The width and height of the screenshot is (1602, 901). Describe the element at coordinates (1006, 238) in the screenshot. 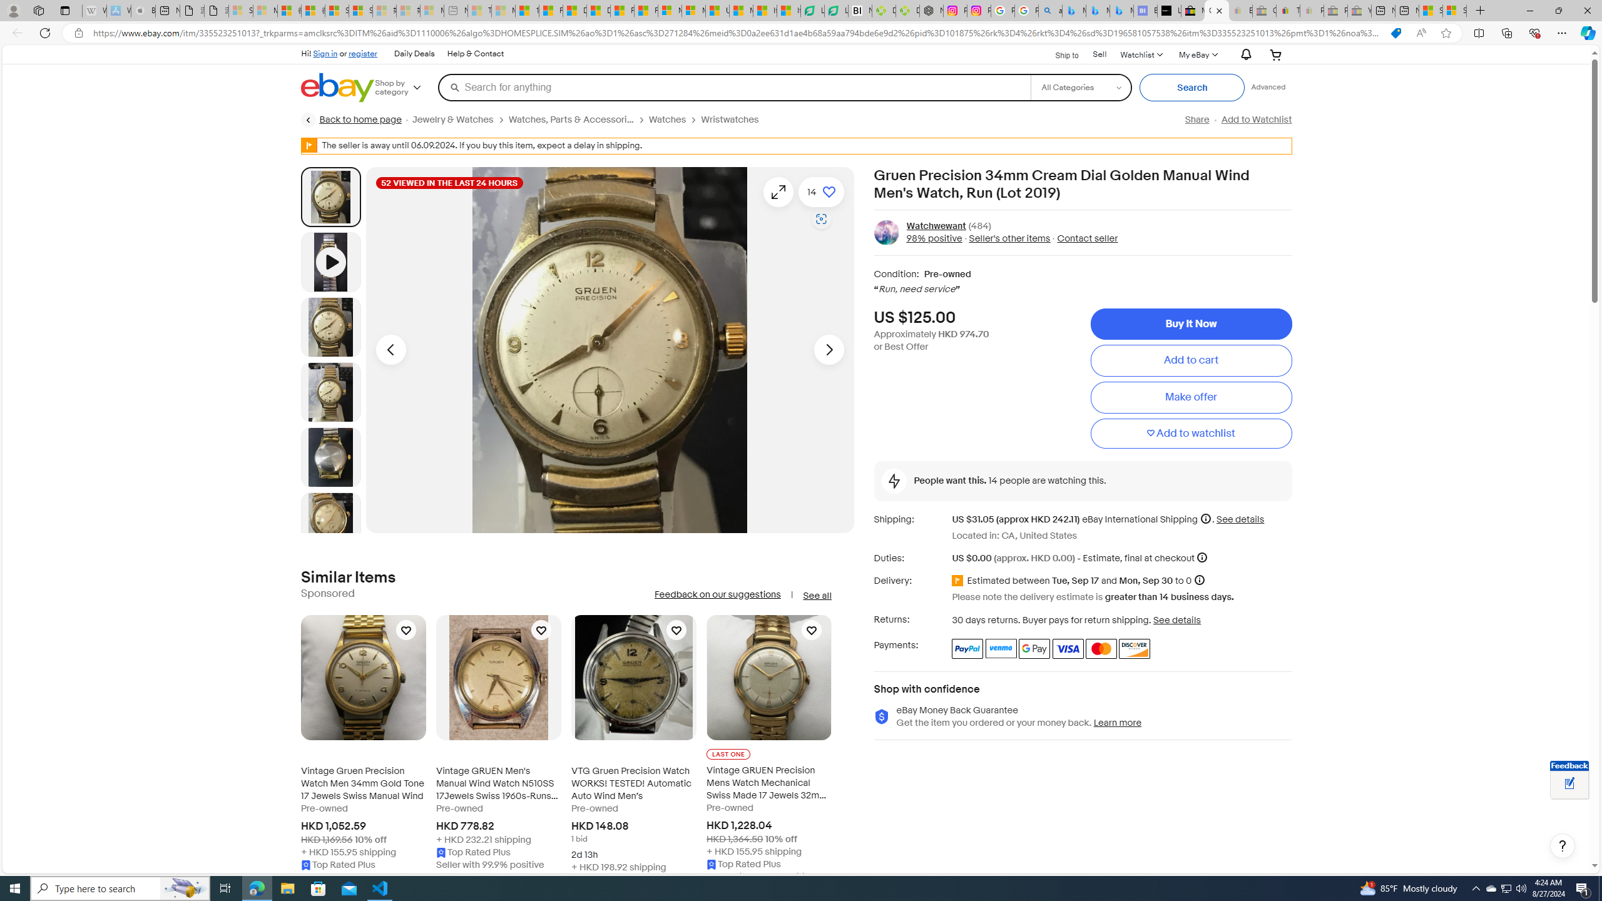

I see `  Seller's other items` at that location.